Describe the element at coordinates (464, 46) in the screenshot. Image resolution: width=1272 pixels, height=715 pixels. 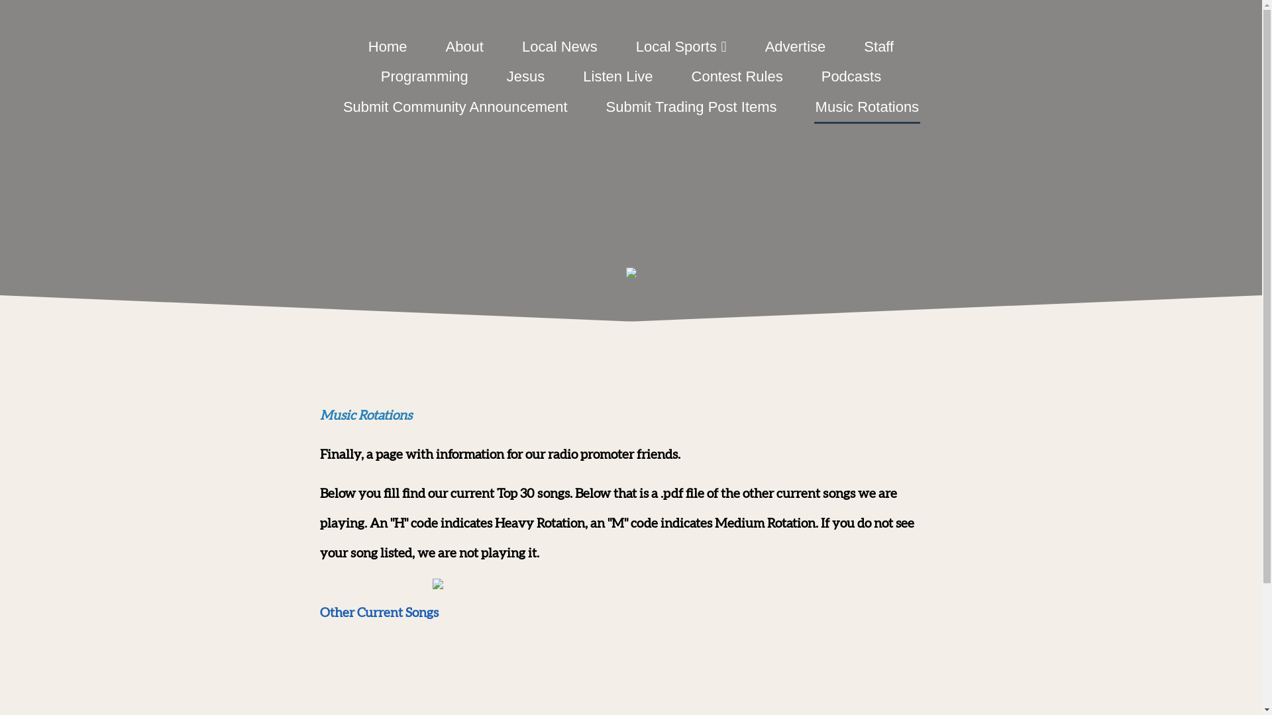
I see `About` at that location.